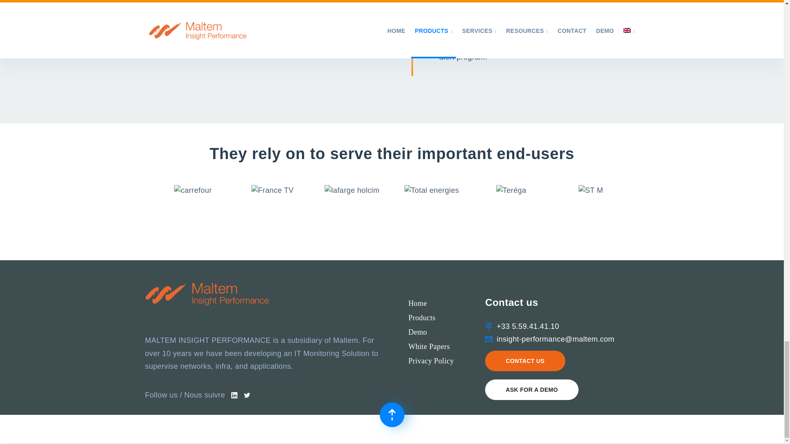  Describe the element at coordinates (417, 332) in the screenshot. I see `Demo` at that location.